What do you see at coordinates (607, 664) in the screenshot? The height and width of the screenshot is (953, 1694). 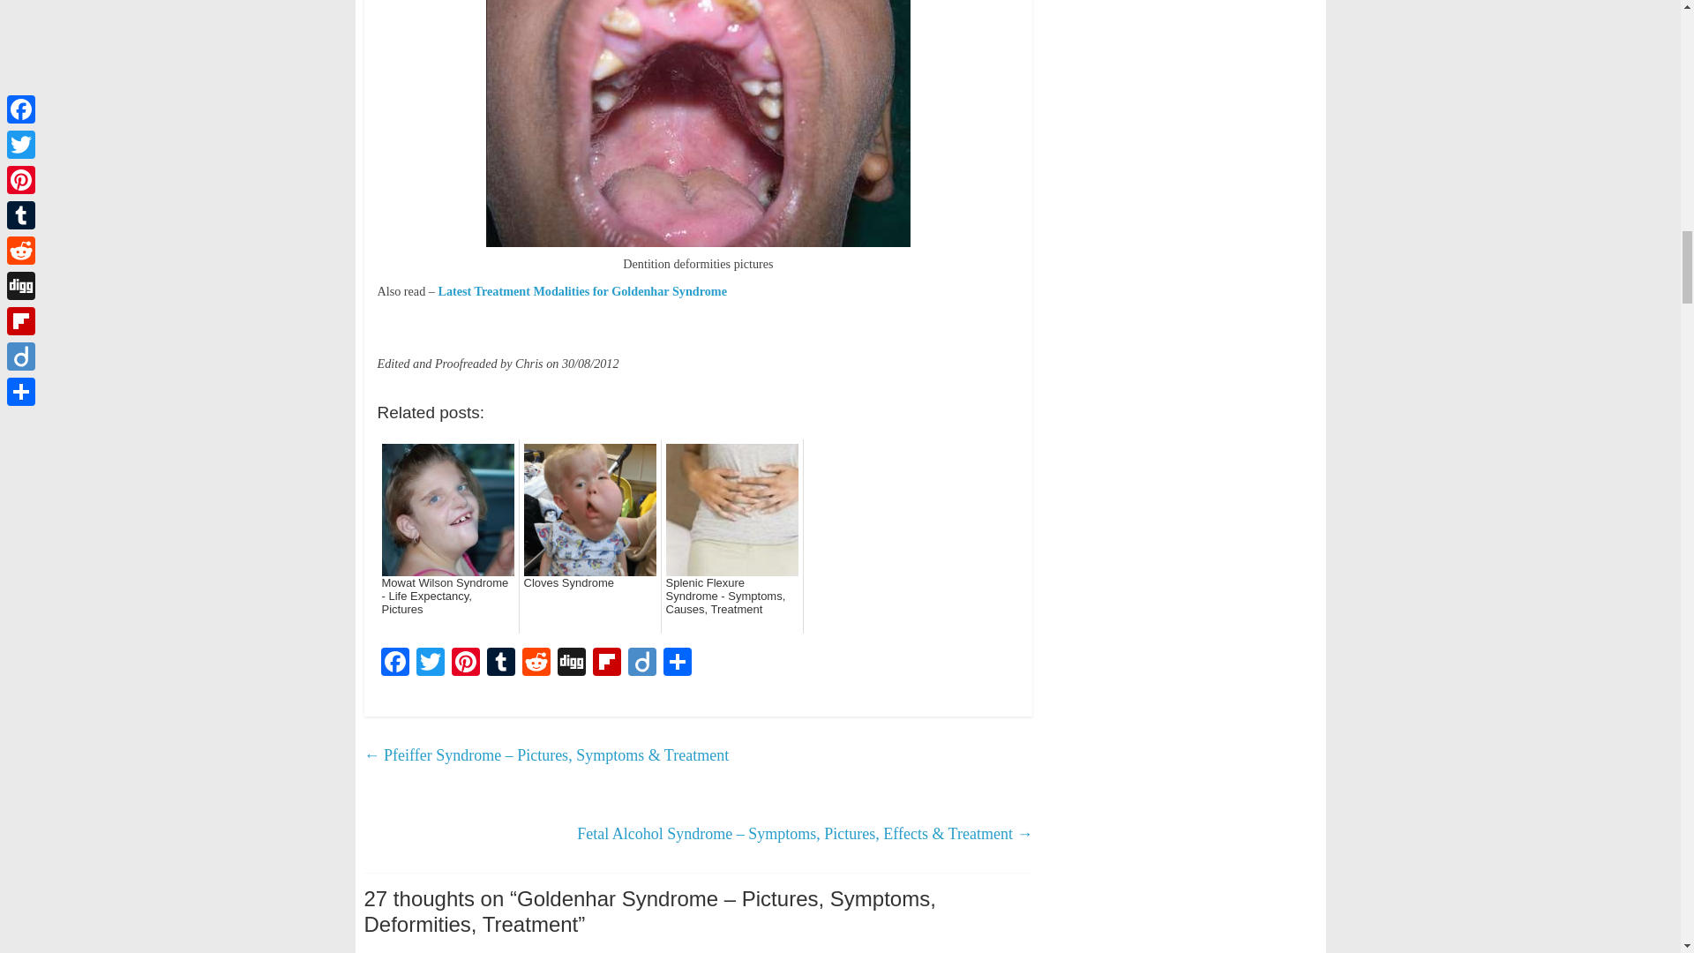 I see `Flipboard` at bounding box center [607, 664].